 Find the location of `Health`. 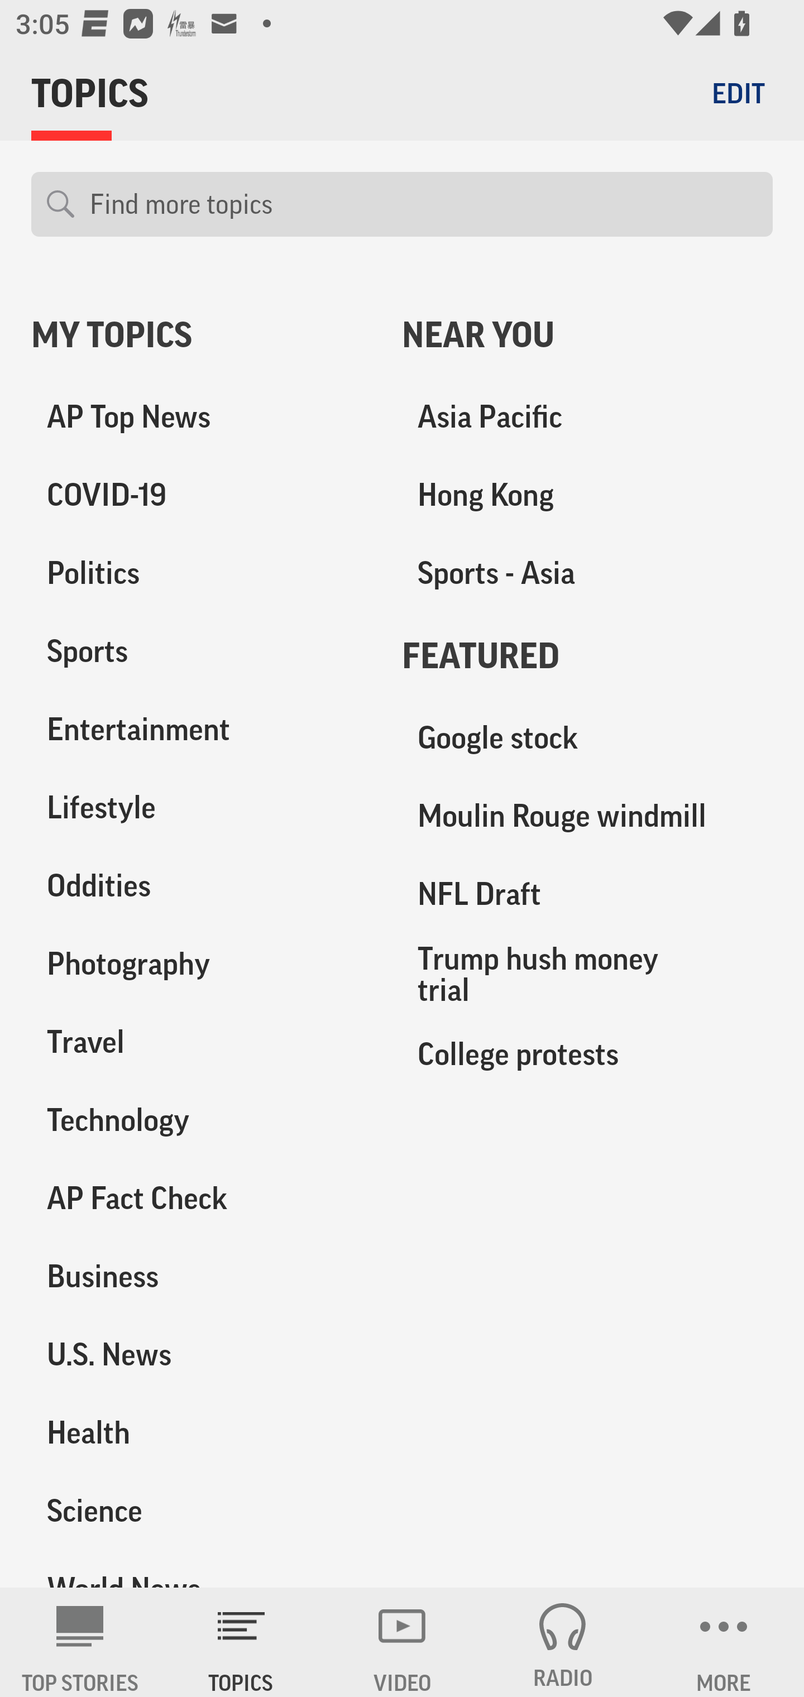

Health is located at coordinates (201, 1432).